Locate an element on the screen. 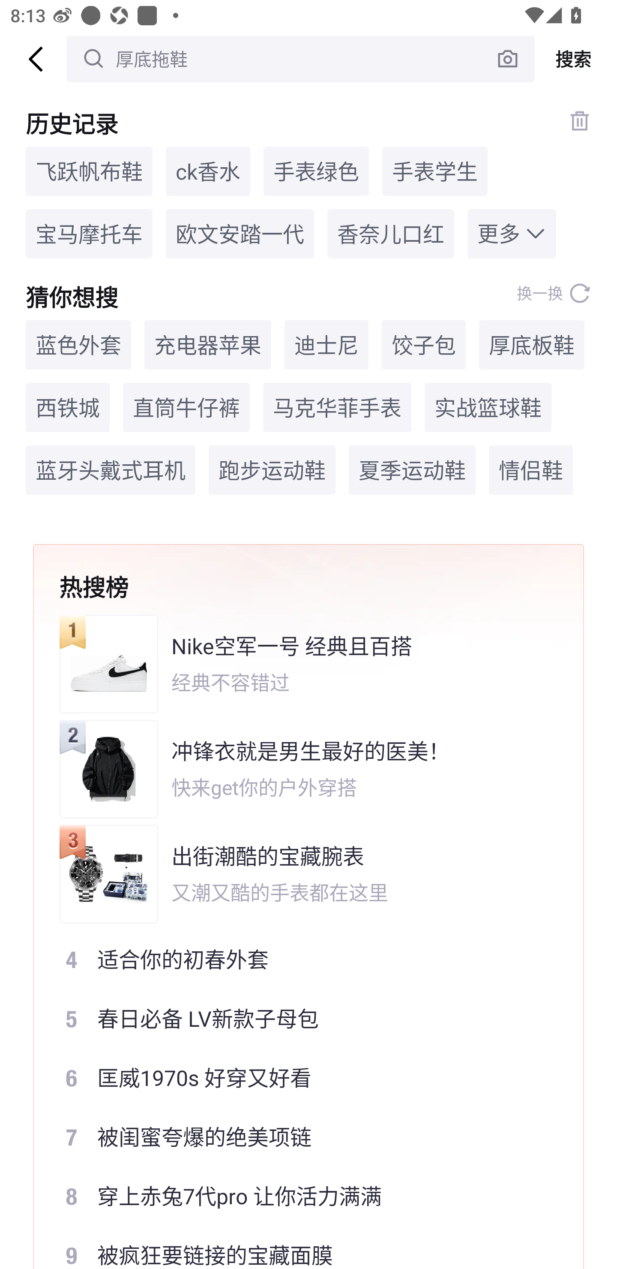 The width and height of the screenshot is (617, 1269). 夏季运动鞋 is located at coordinates (412, 470).